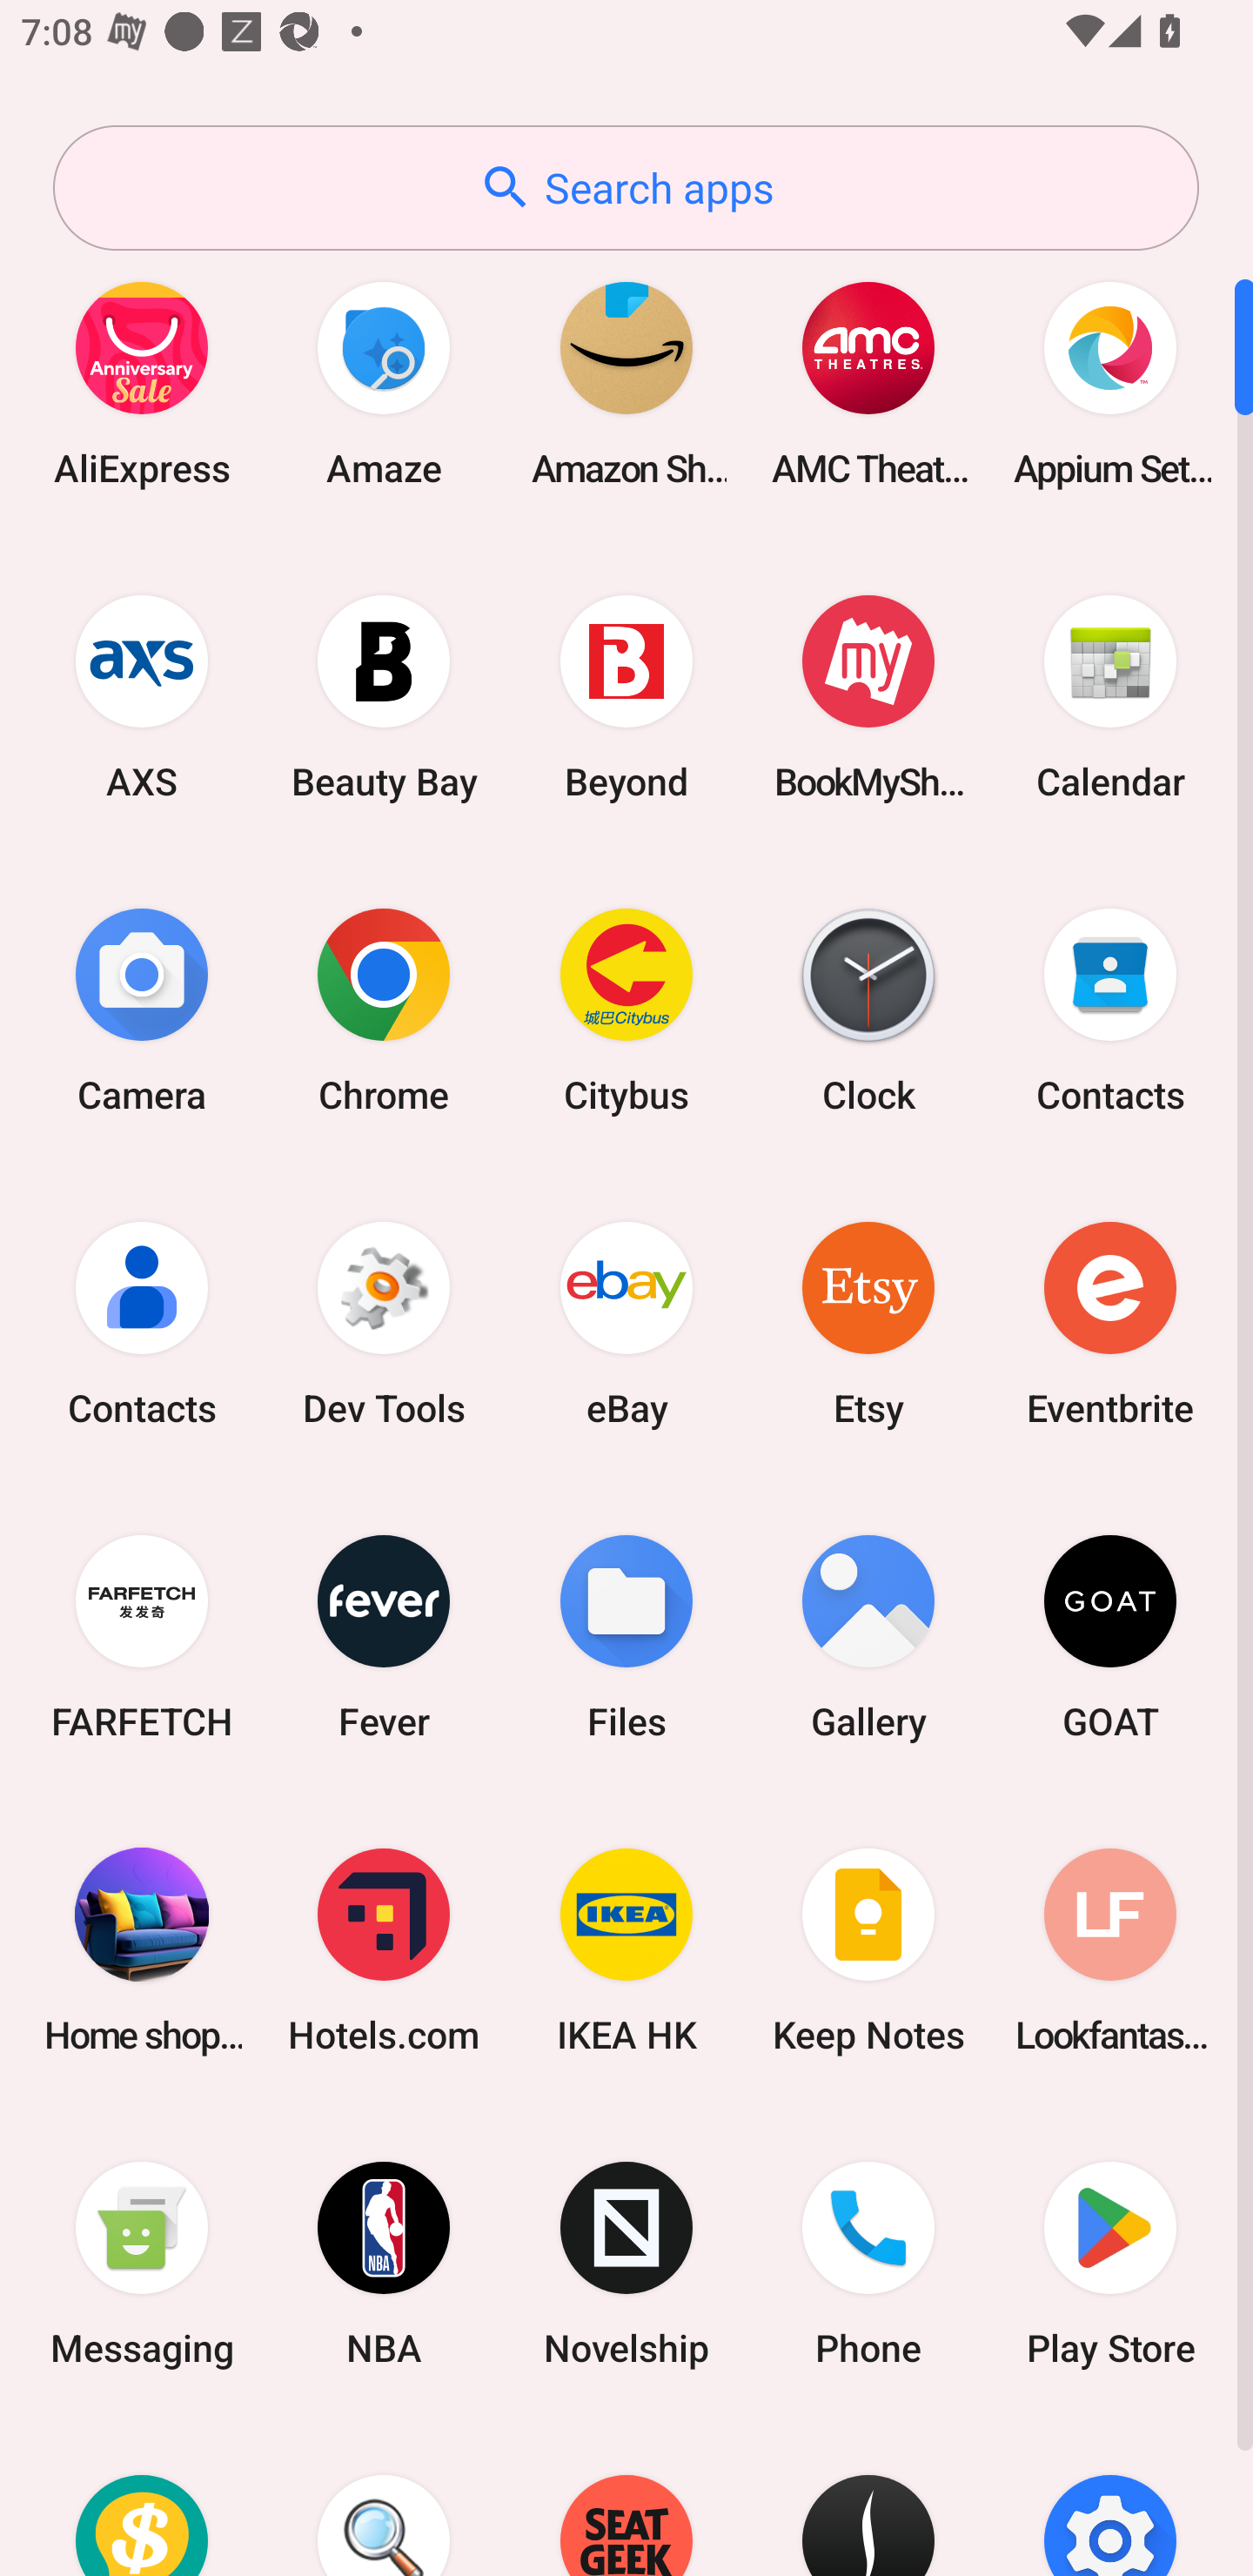 The height and width of the screenshot is (2576, 1253). What do you see at coordinates (384, 383) in the screenshot?
I see `Amaze` at bounding box center [384, 383].